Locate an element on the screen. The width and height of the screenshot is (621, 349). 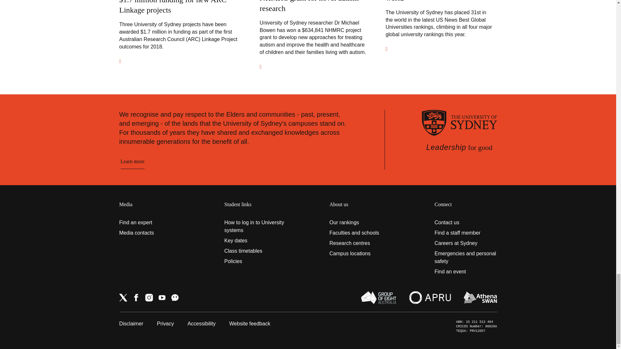
instagram is located at coordinates (149, 298).